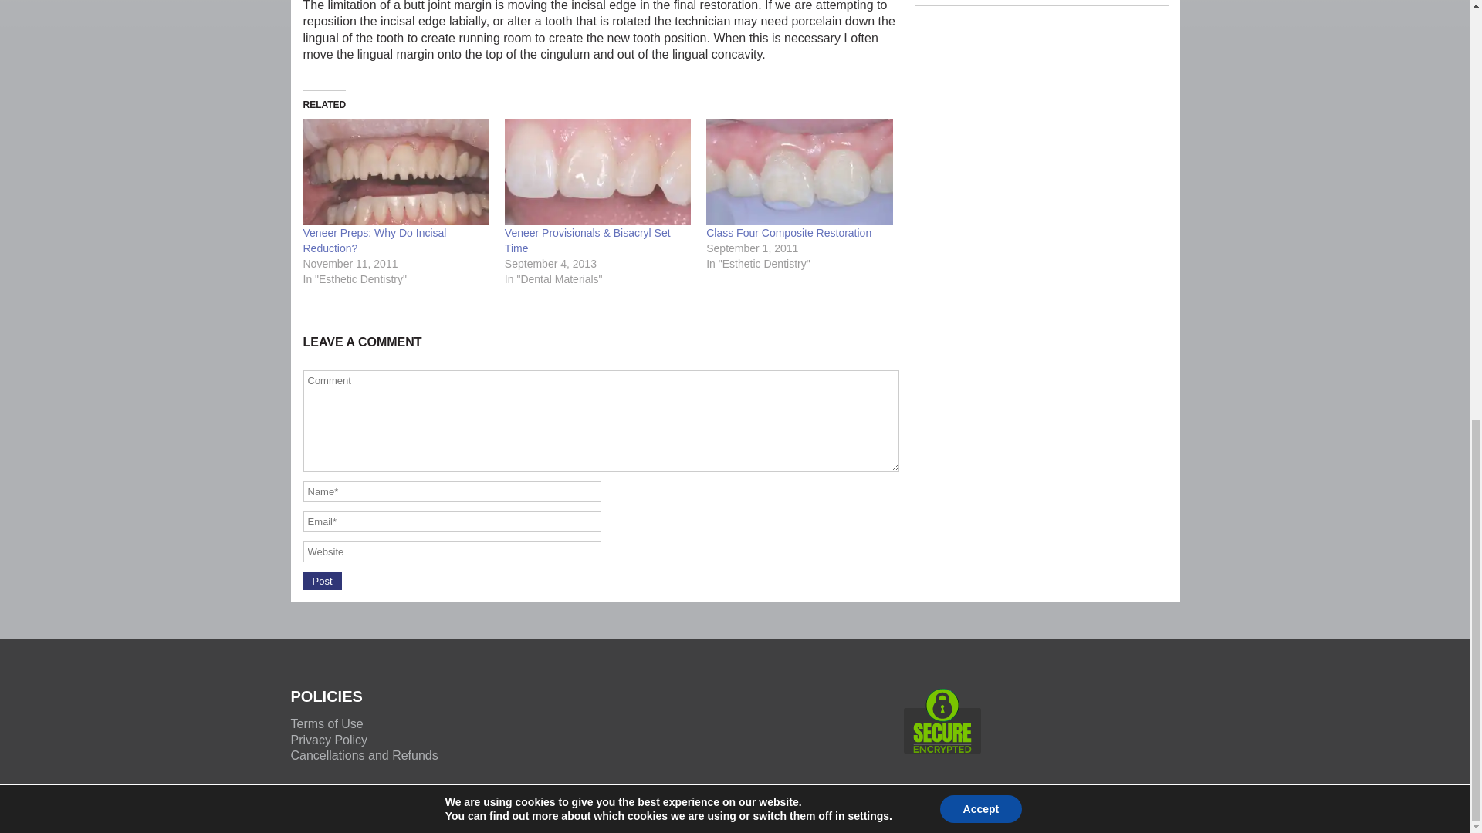 This screenshot has height=833, width=1482. I want to click on Class Four Composite Restoration, so click(789, 232).